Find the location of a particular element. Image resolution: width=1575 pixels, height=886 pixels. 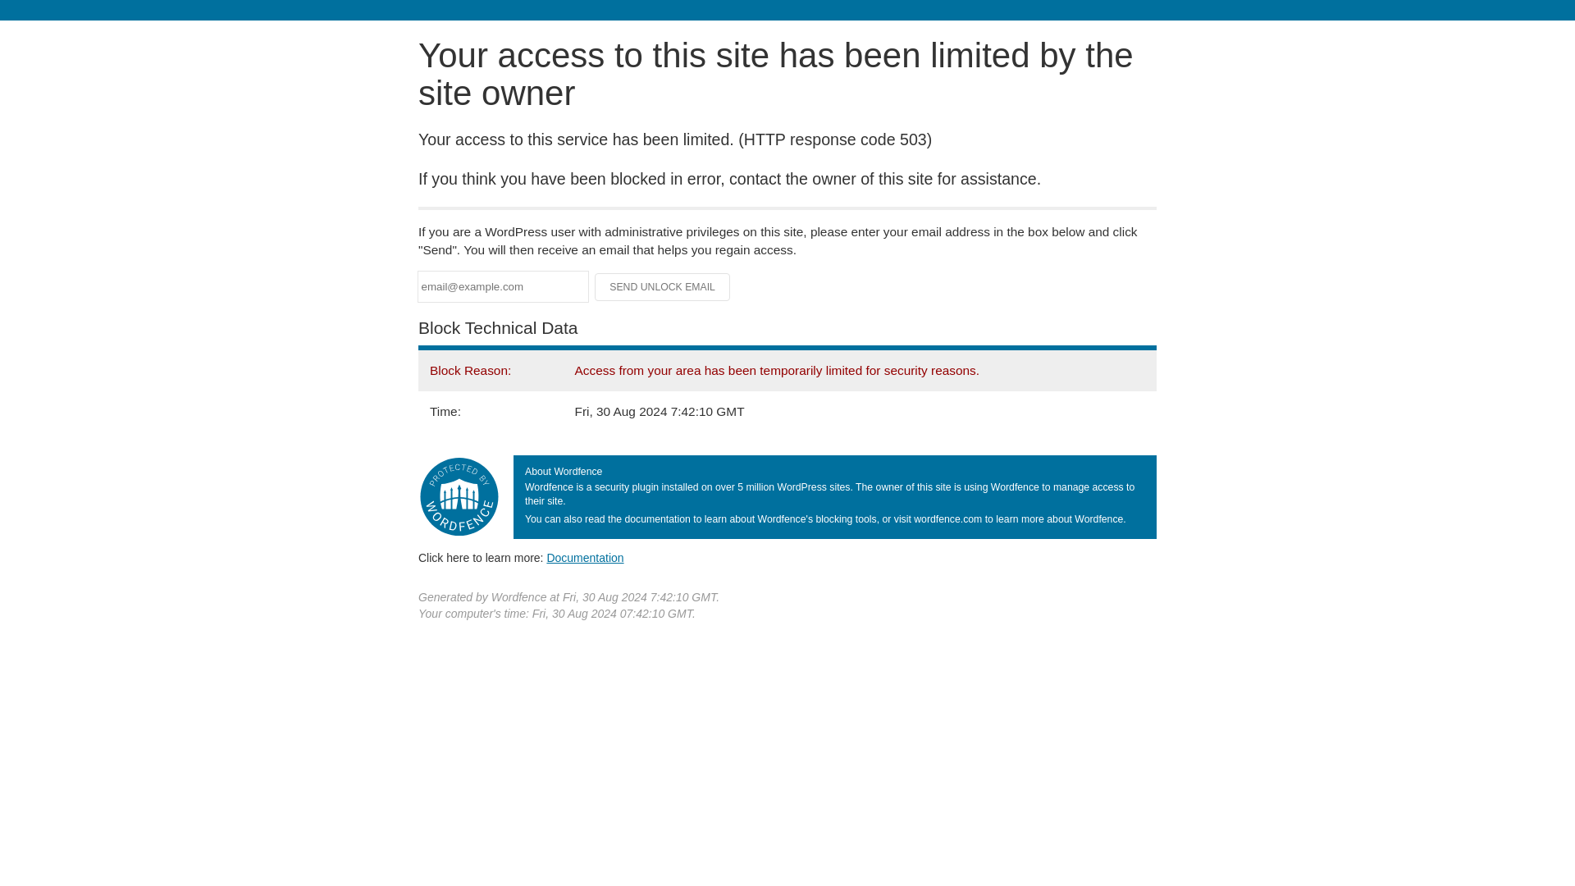

Send Unlock Email is located at coordinates (663, 287).